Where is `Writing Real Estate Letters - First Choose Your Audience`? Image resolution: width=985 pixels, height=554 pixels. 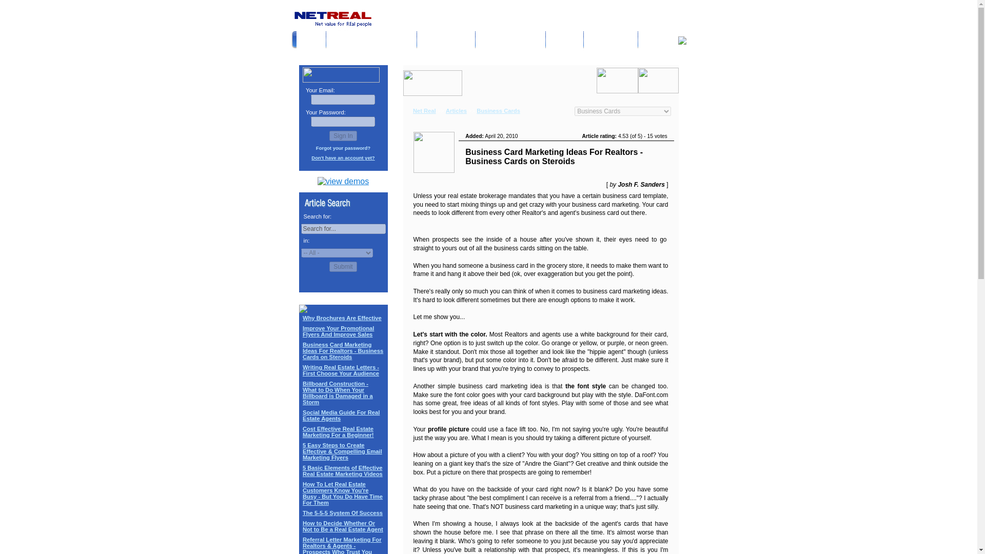 Writing Real Estate Letters - First Choose Your Audience is located at coordinates (341, 370).